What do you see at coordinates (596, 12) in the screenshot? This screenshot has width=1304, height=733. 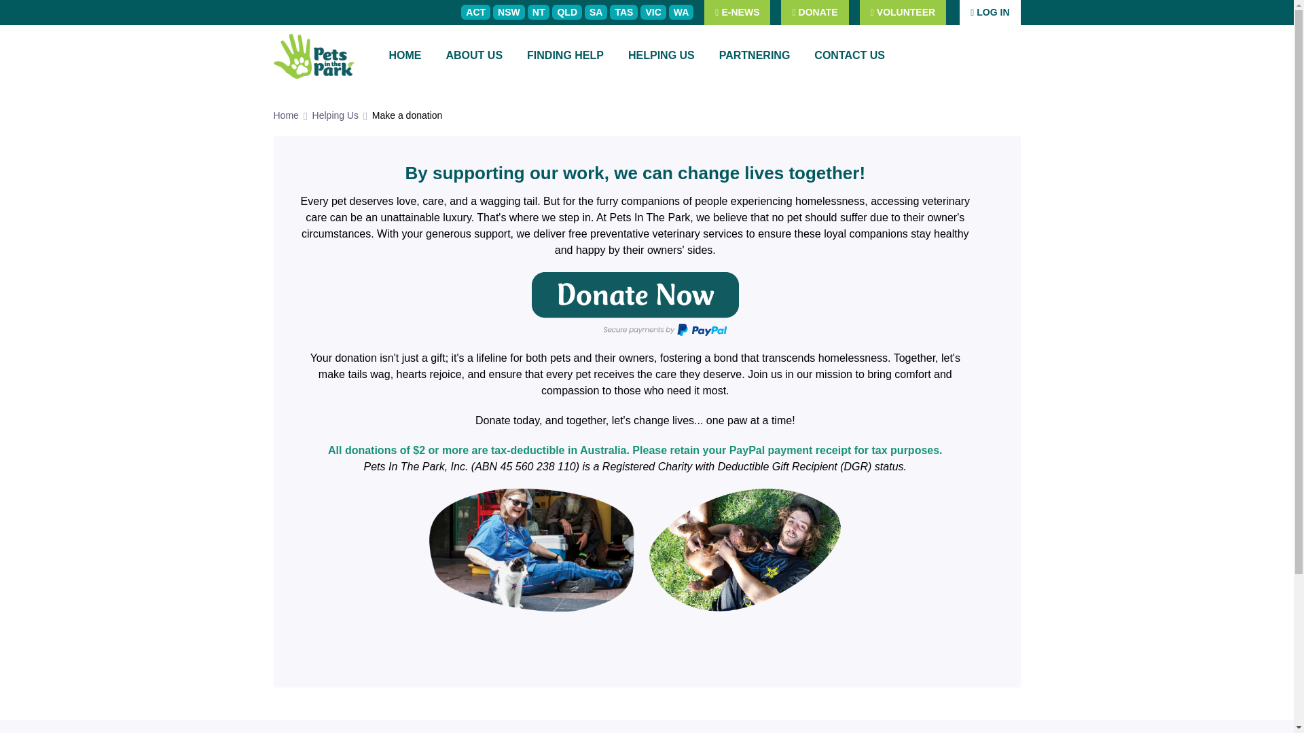 I see `SA` at bounding box center [596, 12].